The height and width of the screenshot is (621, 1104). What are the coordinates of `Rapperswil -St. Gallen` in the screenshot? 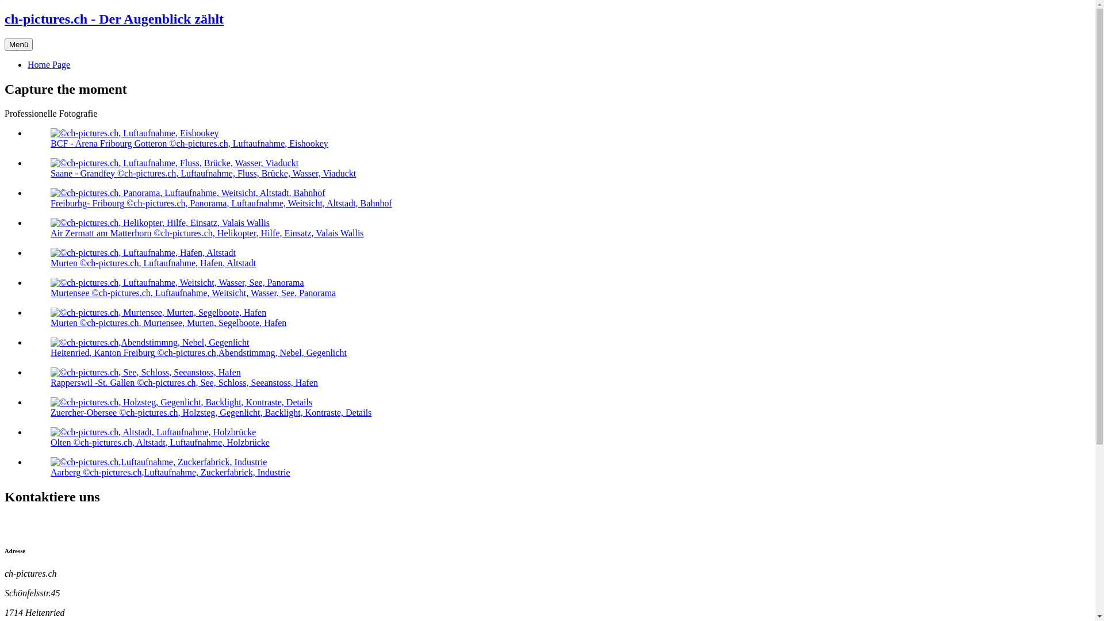 It's located at (146, 373).